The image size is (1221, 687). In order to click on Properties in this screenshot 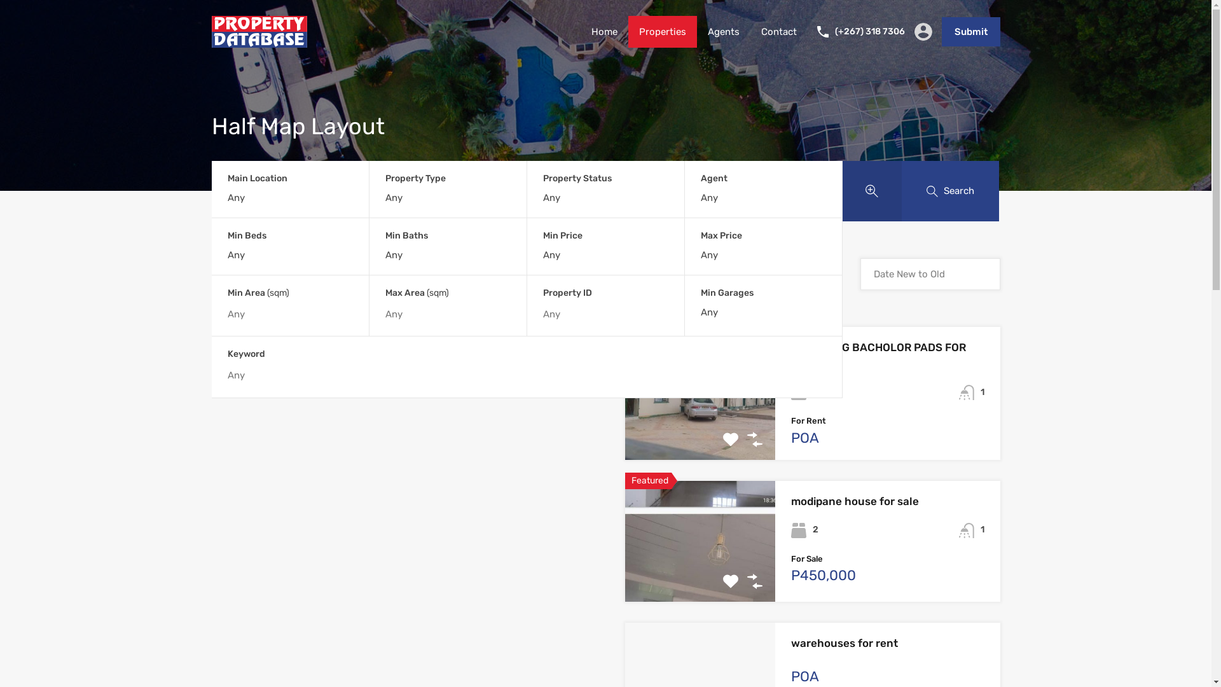, I will do `click(663, 32)`.